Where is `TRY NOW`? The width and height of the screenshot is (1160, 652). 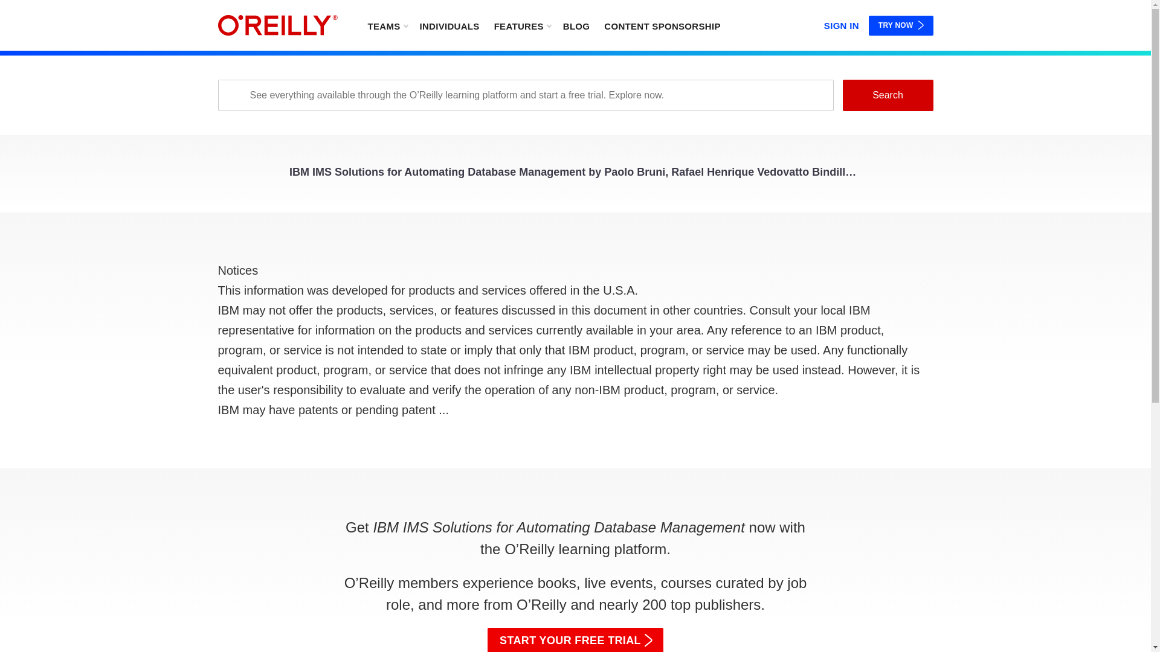
TRY NOW is located at coordinates (901, 25).